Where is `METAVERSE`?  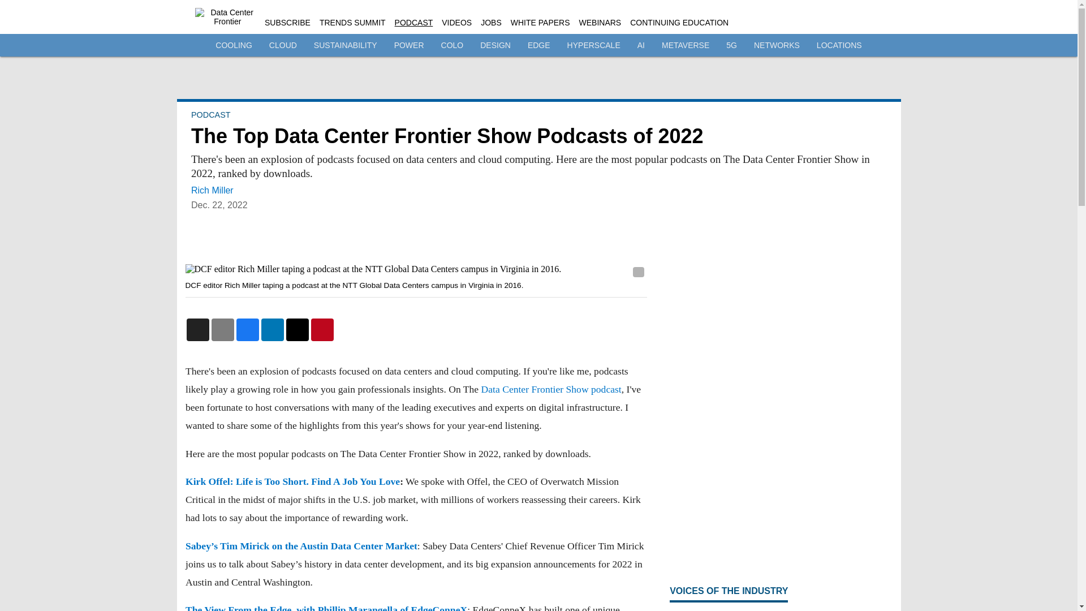 METAVERSE is located at coordinates (685, 45).